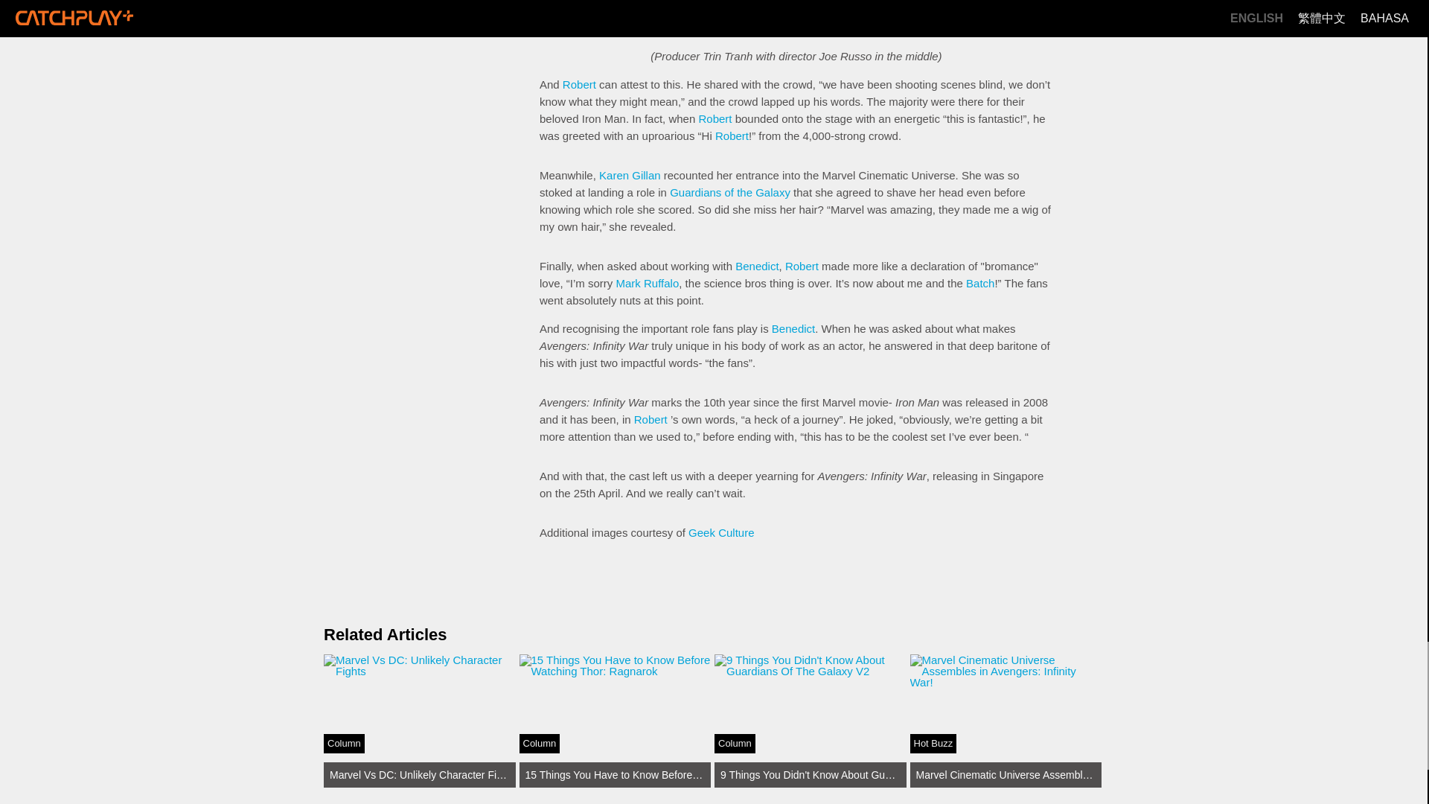 Image resolution: width=1429 pixels, height=804 pixels. Describe the element at coordinates (650, 420) in the screenshot. I see `Robert` at that location.